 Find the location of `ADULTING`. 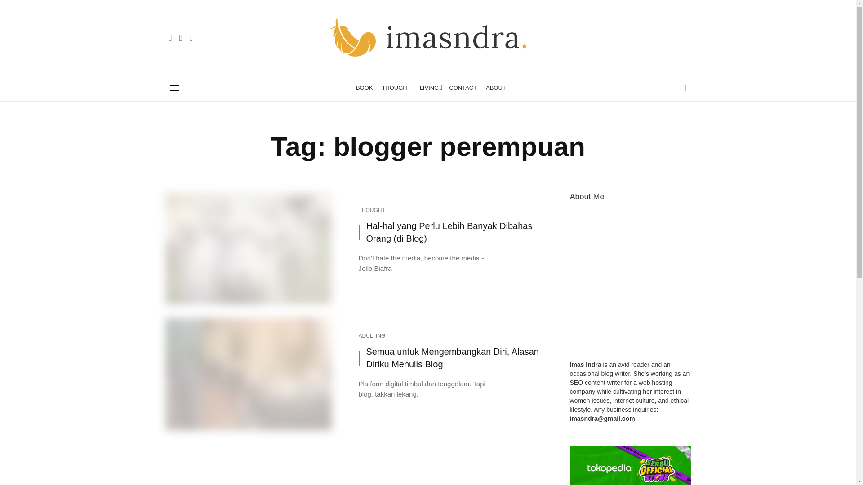

ADULTING is located at coordinates (372, 336).